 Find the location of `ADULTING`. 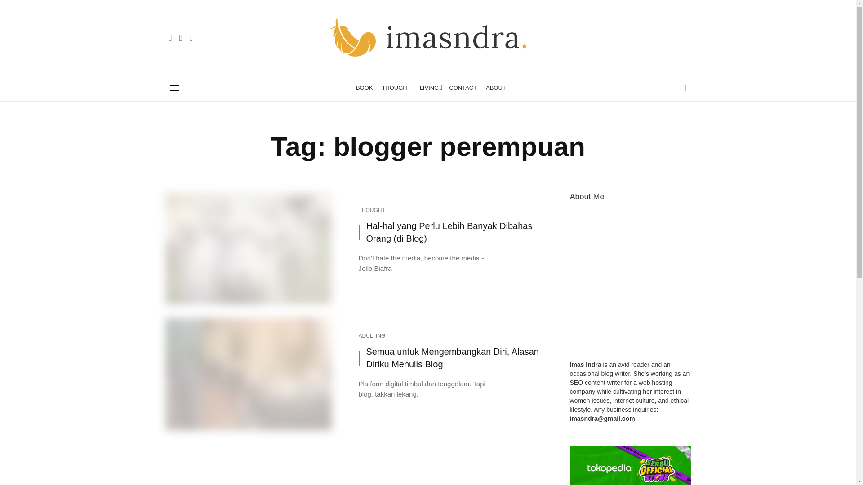

ADULTING is located at coordinates (372, 336).